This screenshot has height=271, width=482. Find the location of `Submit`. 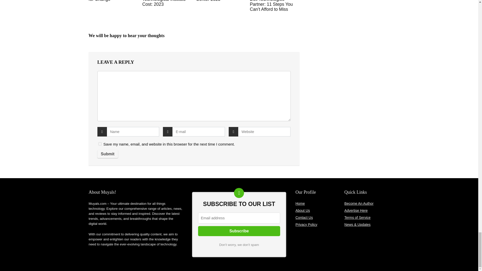

Submit is located at coordinates (107, 154).